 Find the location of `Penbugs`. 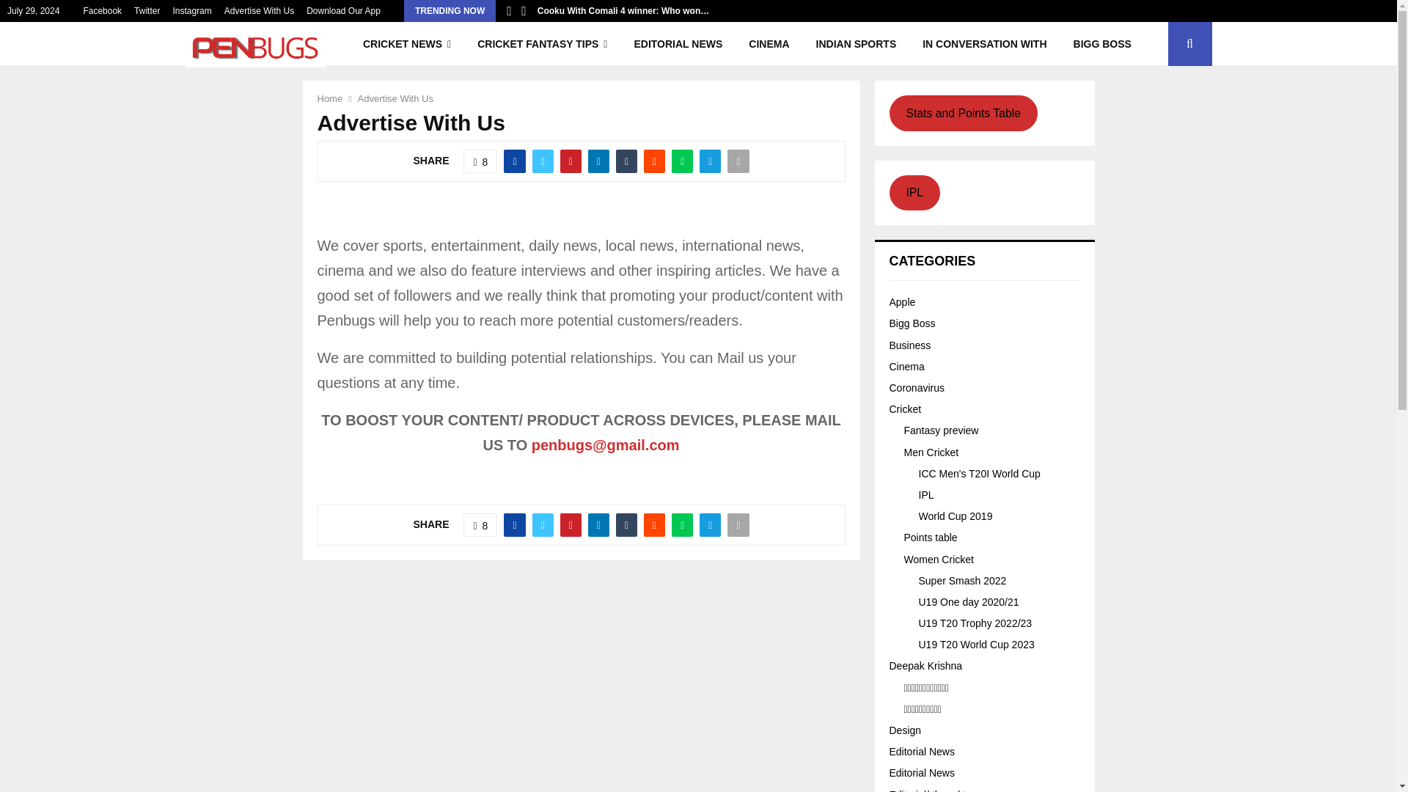

Penbugs is located at coordinates (102, 11).